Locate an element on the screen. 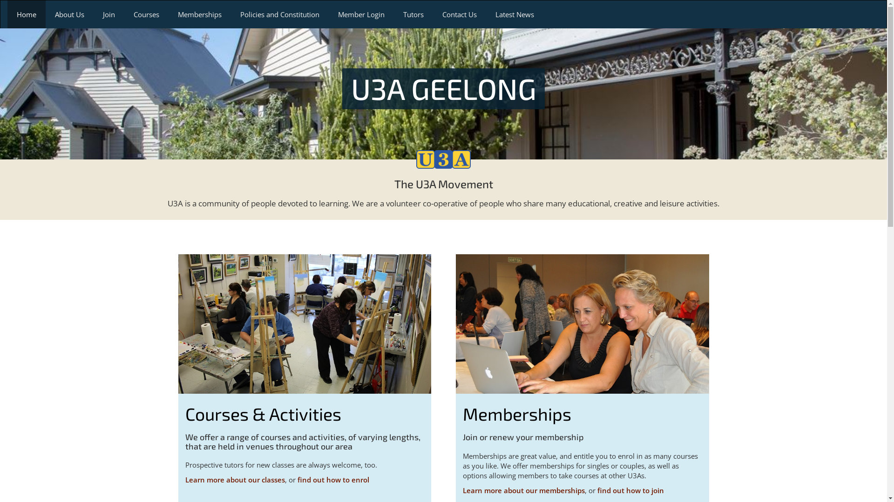 This screenshot has height=502, width=894. Member Login is located at coordinates (361, 14).